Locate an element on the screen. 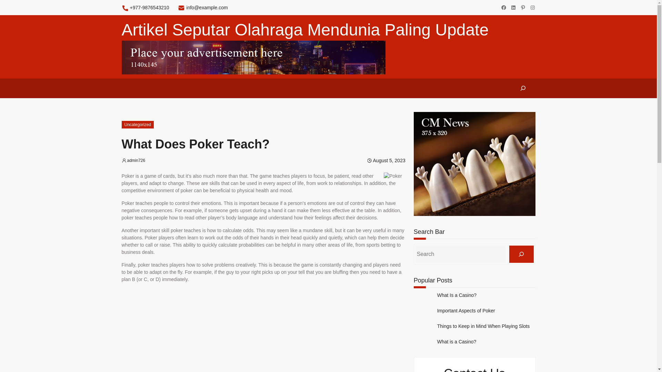  Facebook is located at coordinates (503, 8).